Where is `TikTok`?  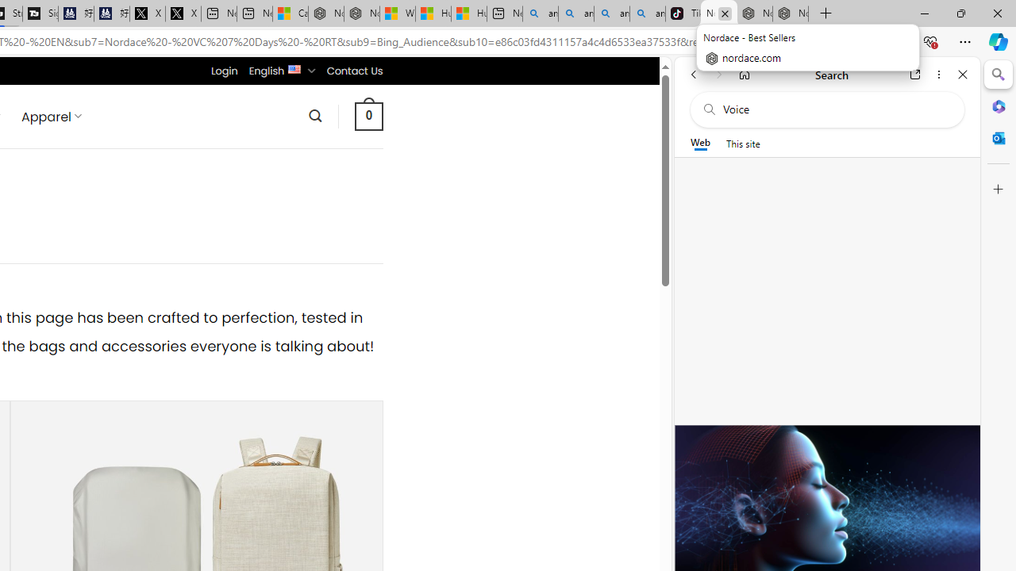
TikTok is located at coordinates (683, 14).